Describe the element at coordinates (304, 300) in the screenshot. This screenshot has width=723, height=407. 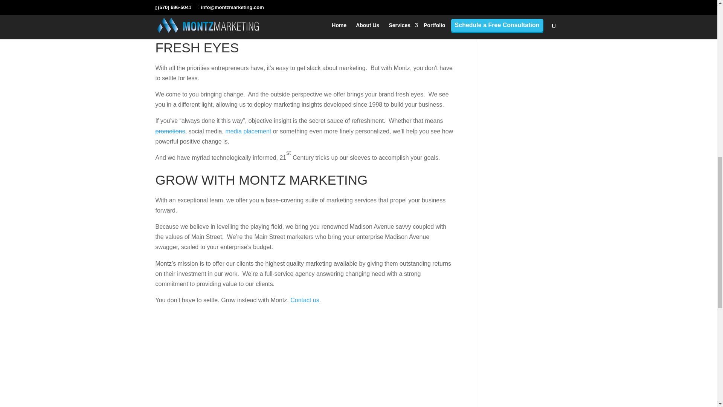
I see `Contact us` at that location.